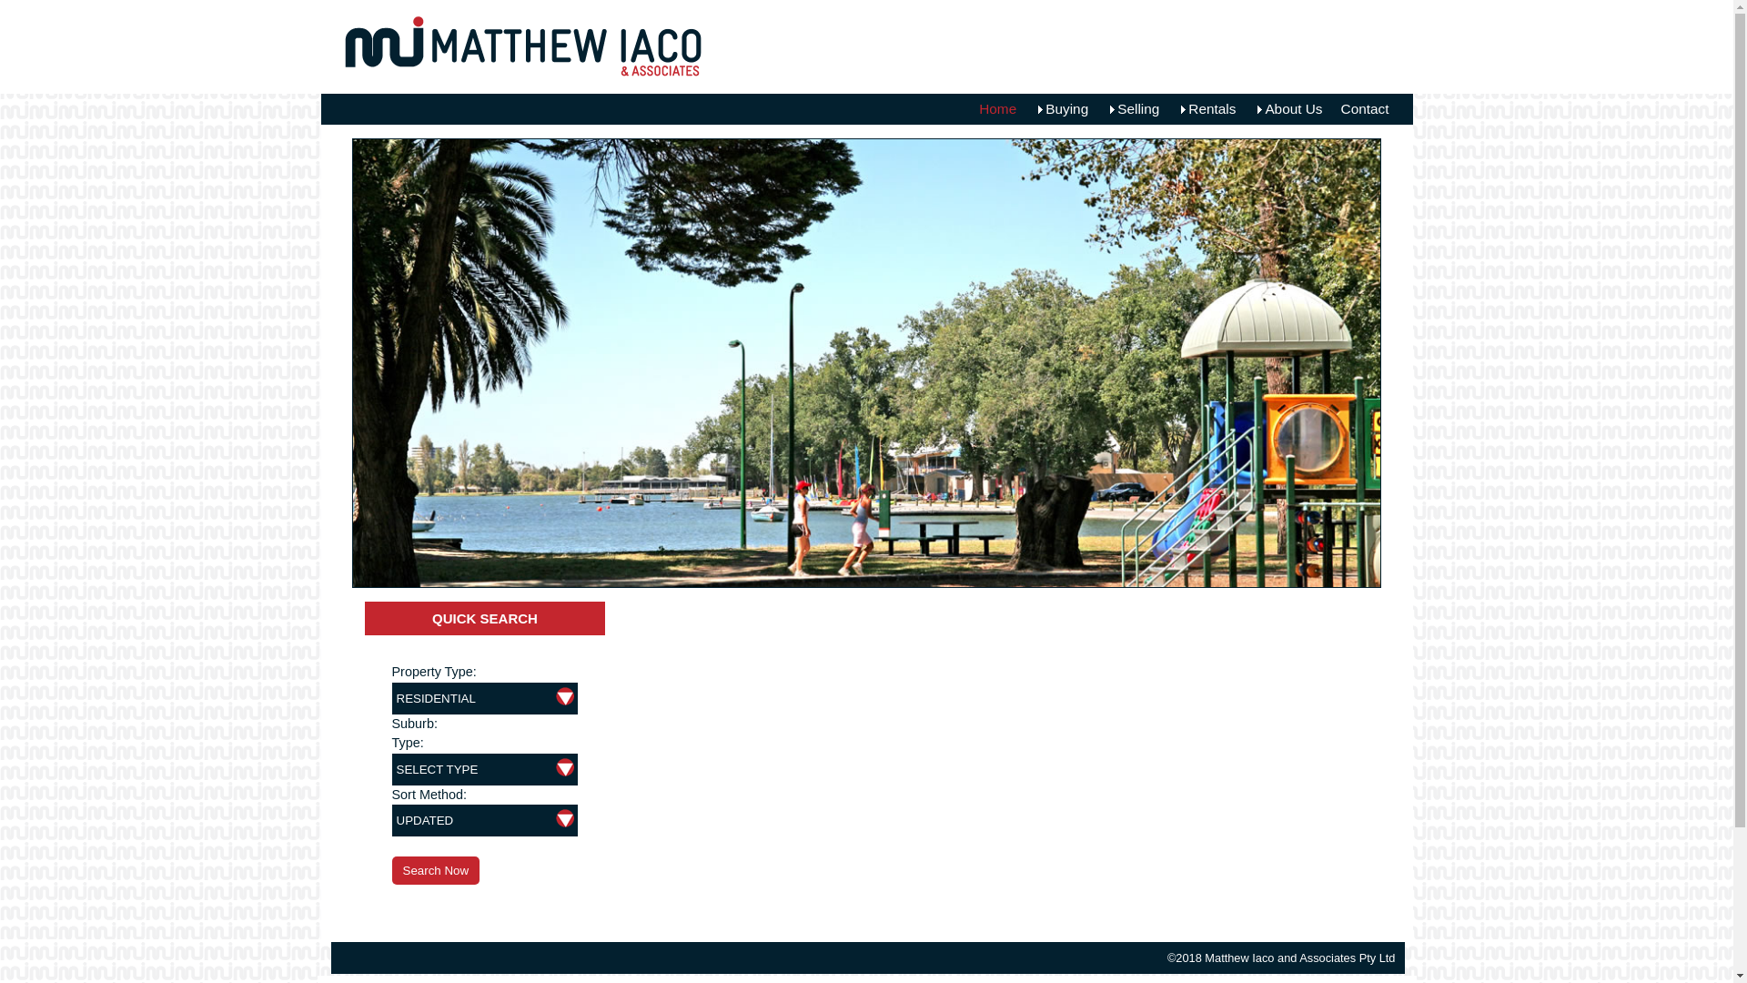 This screenshot has width=1747, height=983. I want to click on About Us, so click(1288, 109).